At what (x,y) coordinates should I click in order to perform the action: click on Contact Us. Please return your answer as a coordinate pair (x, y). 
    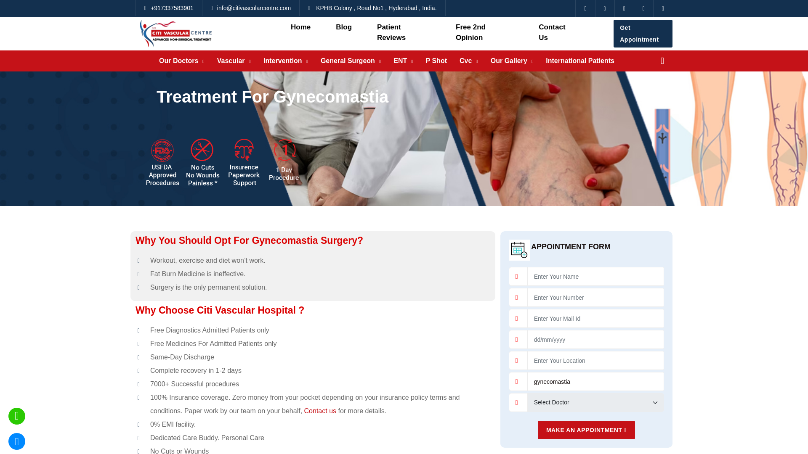
    Looking at the image, I should click on (552, 33).